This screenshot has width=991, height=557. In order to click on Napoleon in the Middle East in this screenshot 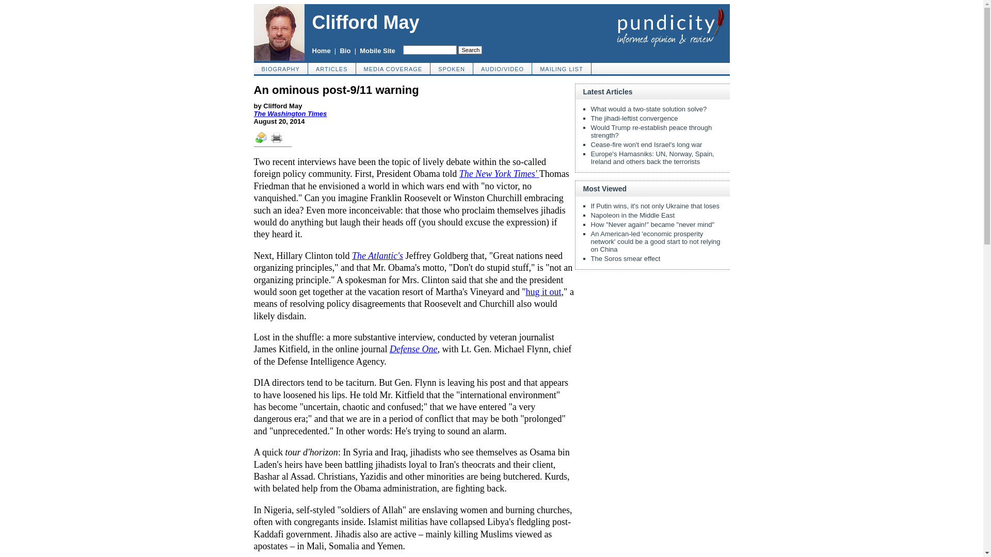, I will do `click(633, 216)`.